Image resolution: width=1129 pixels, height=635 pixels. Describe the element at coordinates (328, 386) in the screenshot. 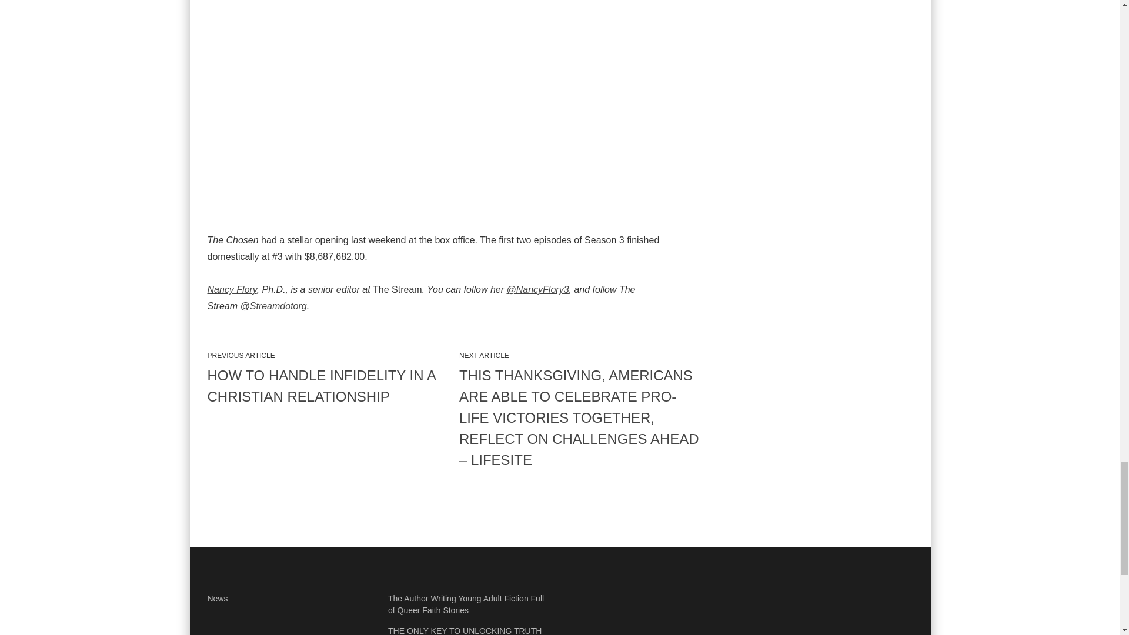

I see `HOW TO HANDLE INFIDELITY IN A CHRISTIAN RELATIONSHIP` at that location.